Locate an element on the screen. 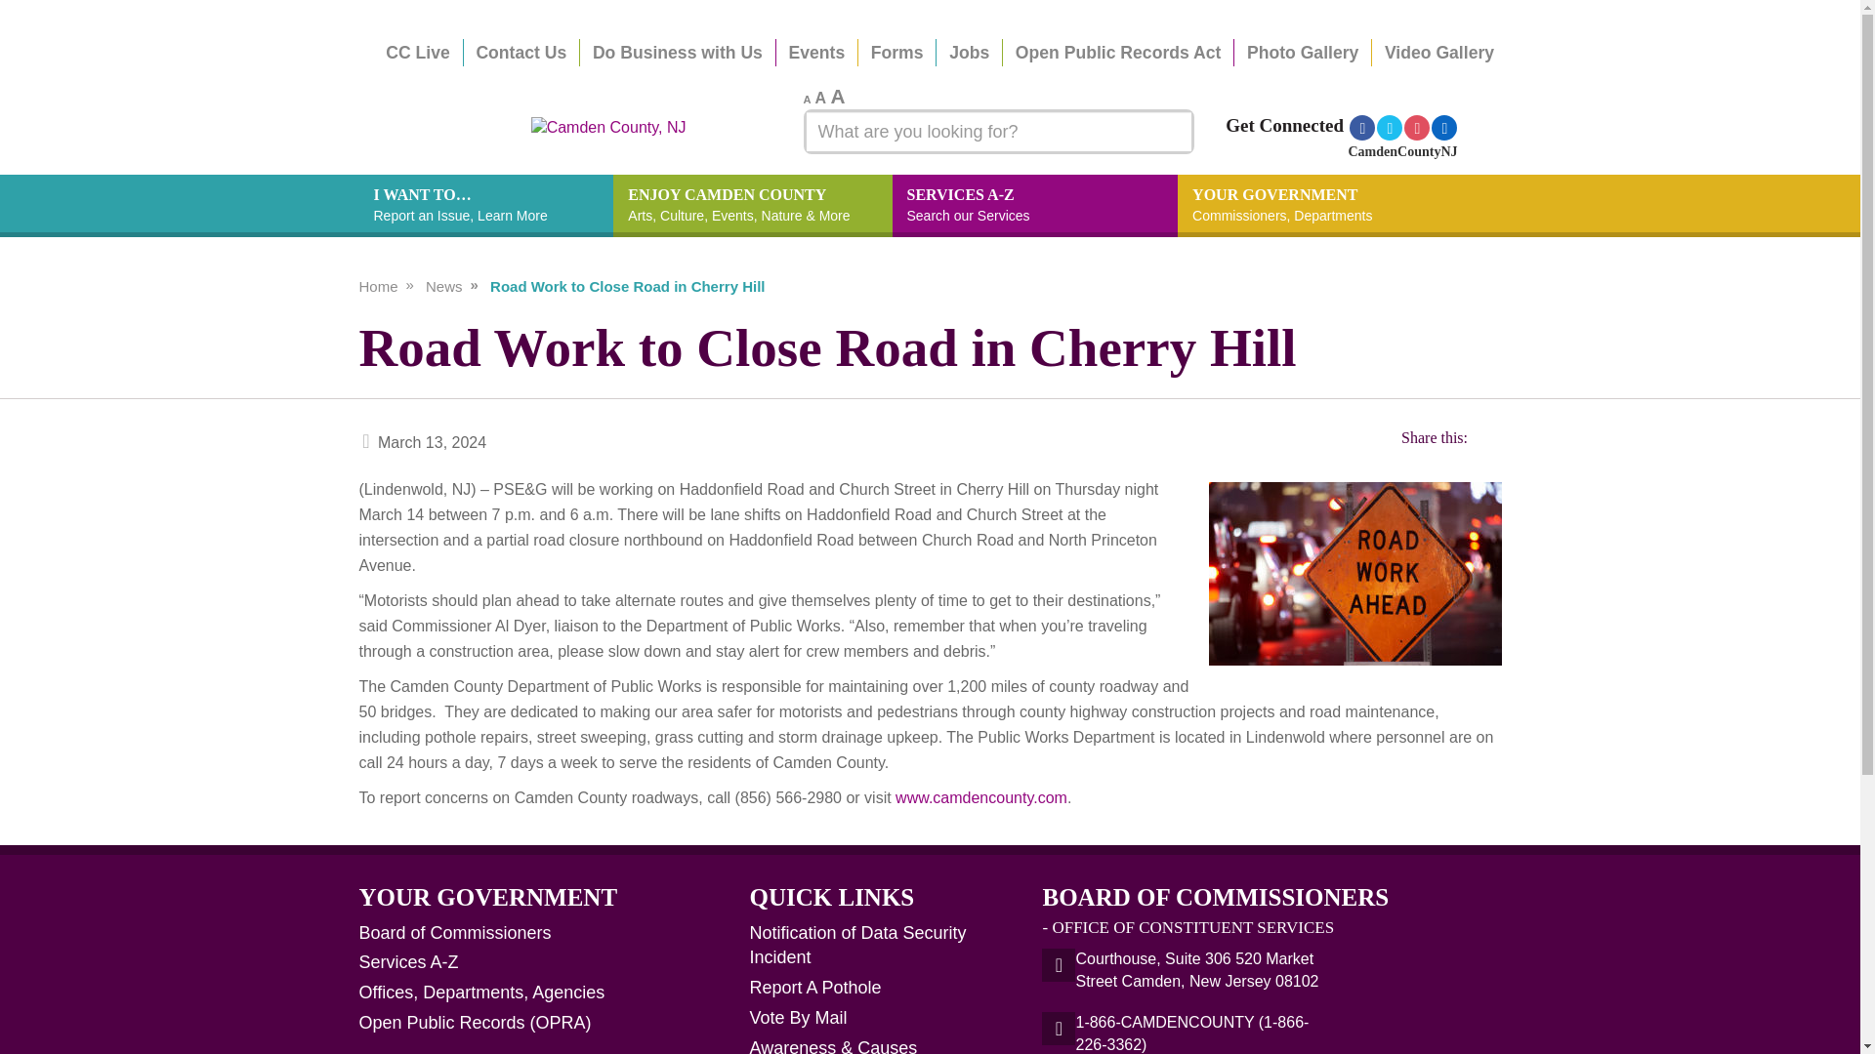 The image size is (1875, 1054). Do Business with Us is located at coordinates (820, 98).